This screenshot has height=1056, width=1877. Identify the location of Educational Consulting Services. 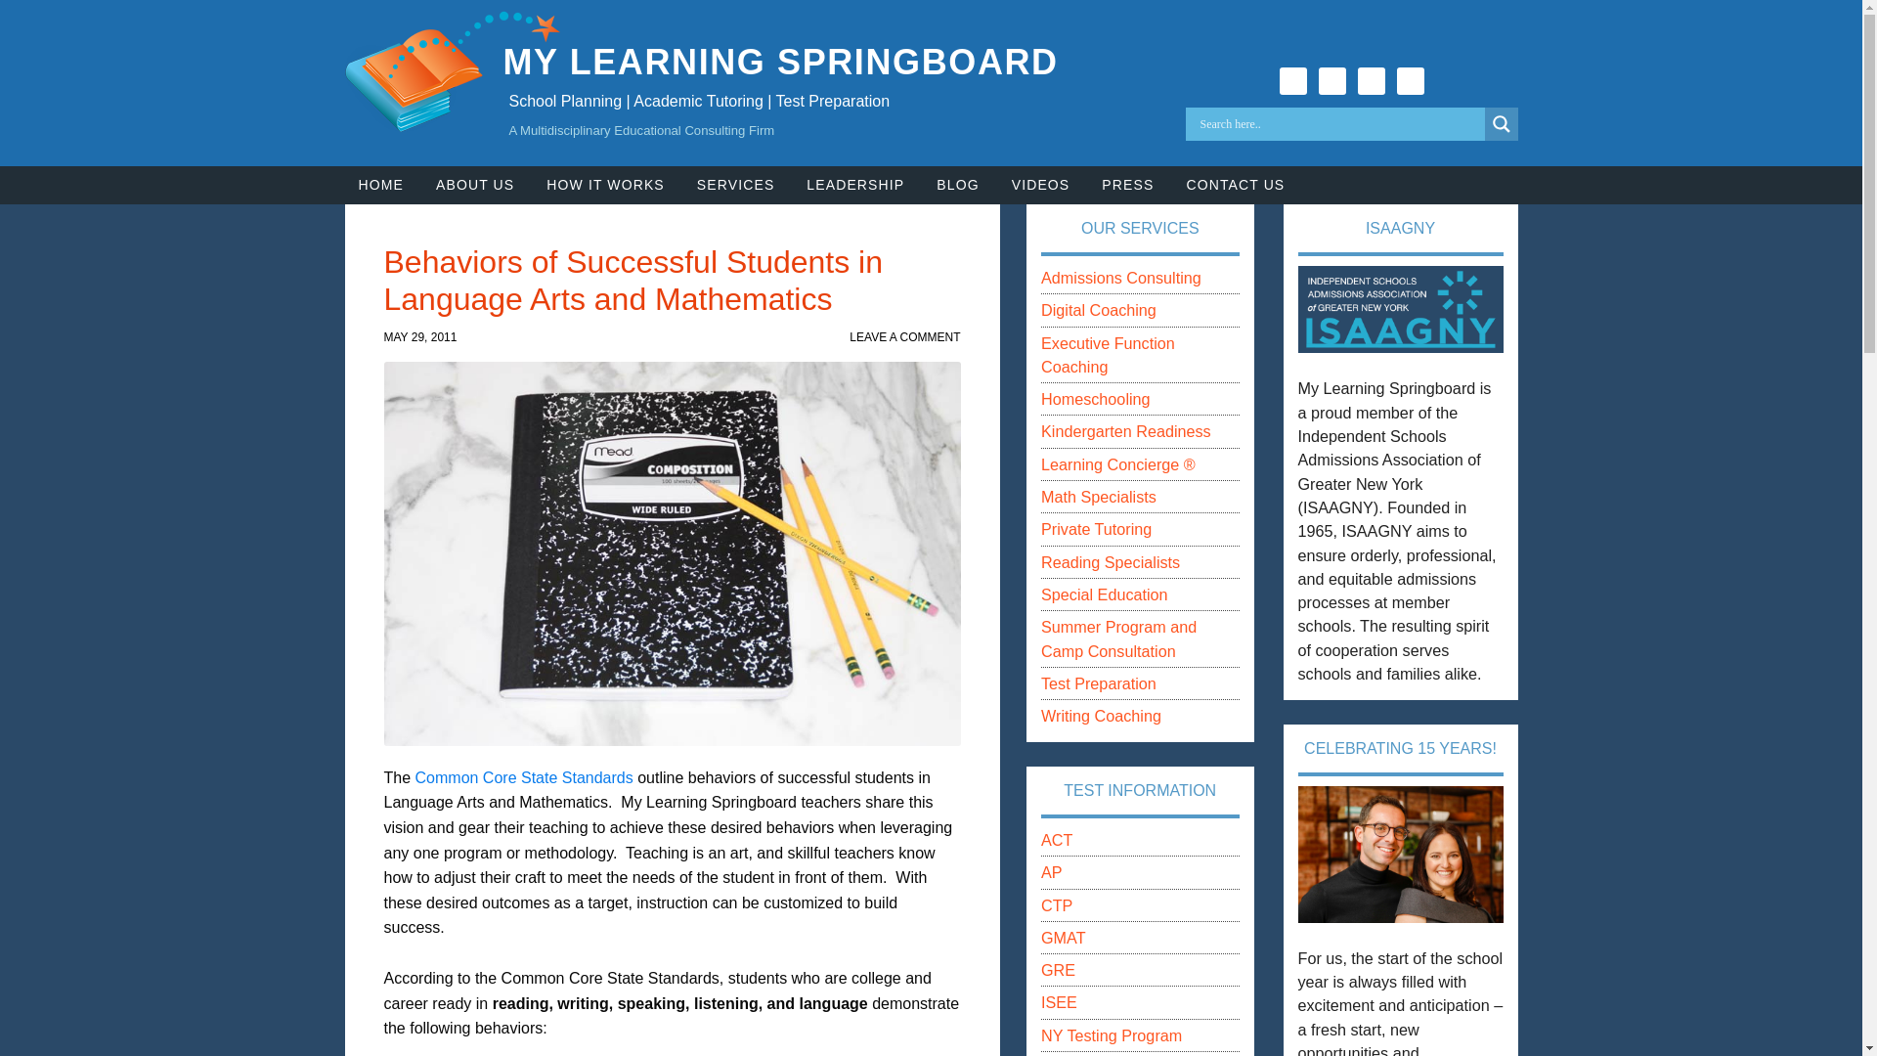
(735, 185).